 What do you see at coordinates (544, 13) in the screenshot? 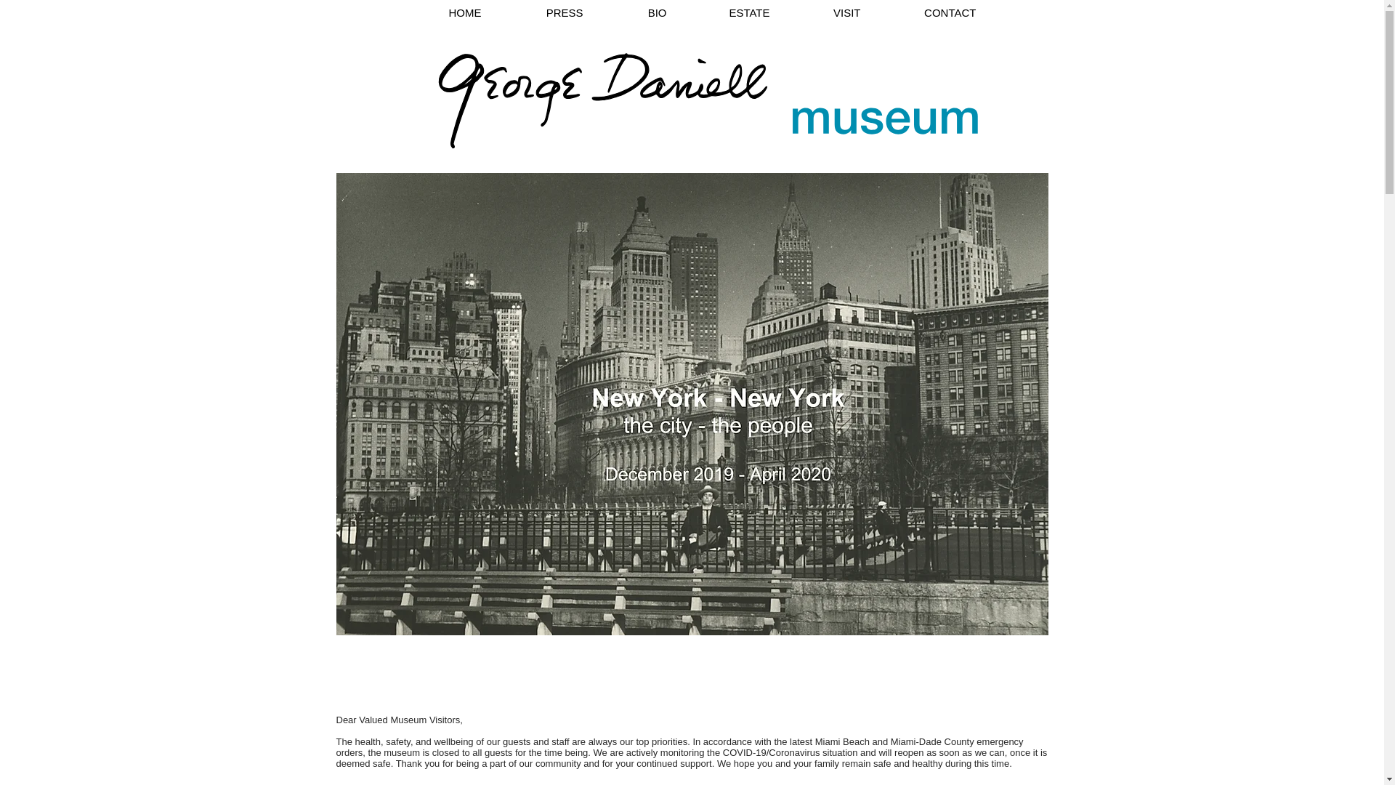
I see `PRESS` at bounding box center [544, 13].